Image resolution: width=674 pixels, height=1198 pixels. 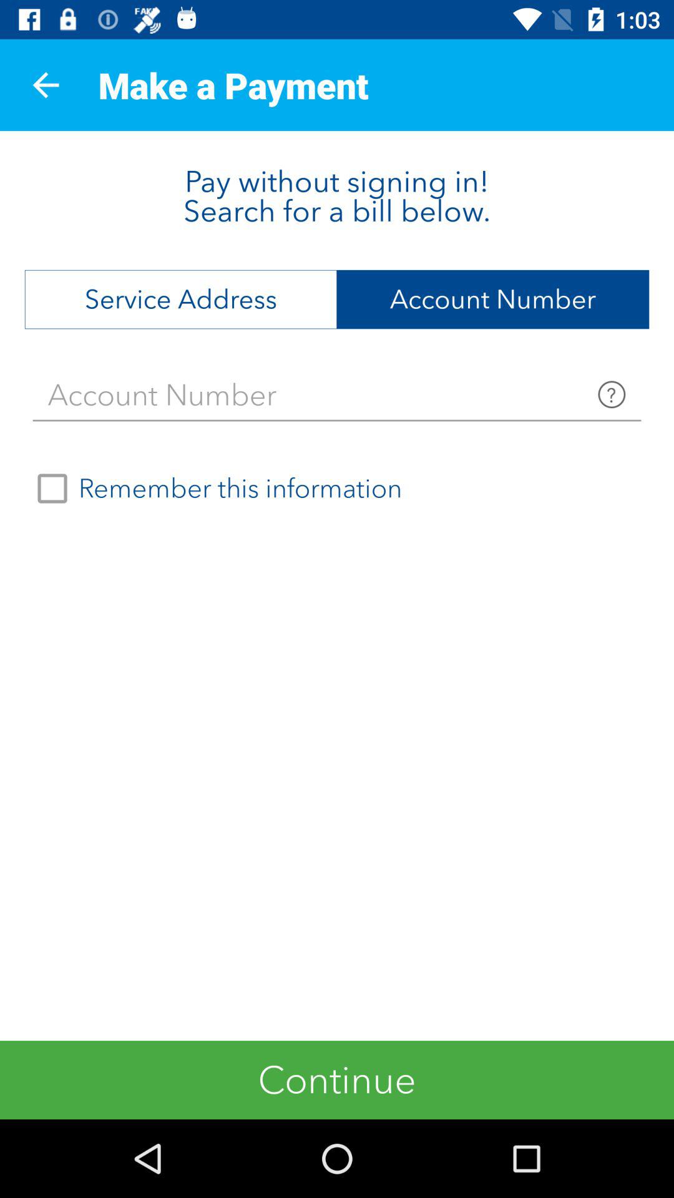 What do you see at coordinates (46, 85) in the screenshot?
I see `press the app next to make a payment app` at bounding box center [46, 85].